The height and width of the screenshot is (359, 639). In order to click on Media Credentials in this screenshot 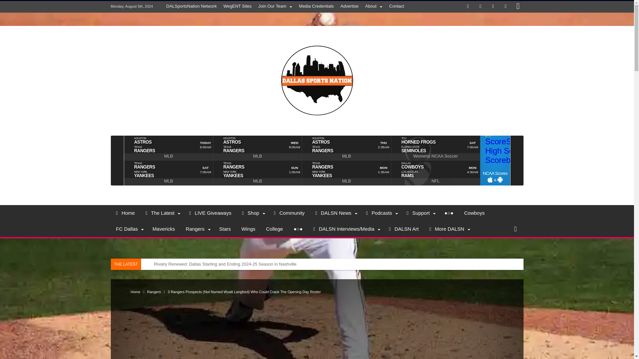, I will do `click(316, 6)`.